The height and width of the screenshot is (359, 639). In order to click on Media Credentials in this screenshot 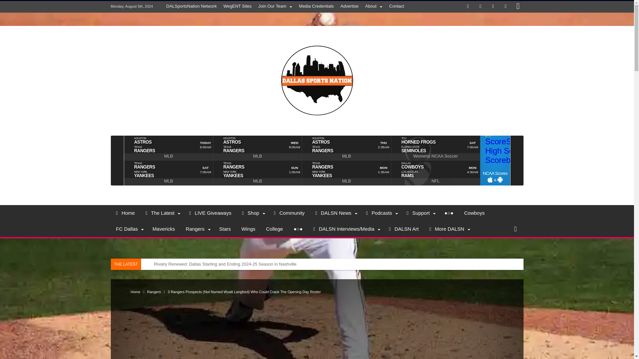, I will do `click(316, 6)`.